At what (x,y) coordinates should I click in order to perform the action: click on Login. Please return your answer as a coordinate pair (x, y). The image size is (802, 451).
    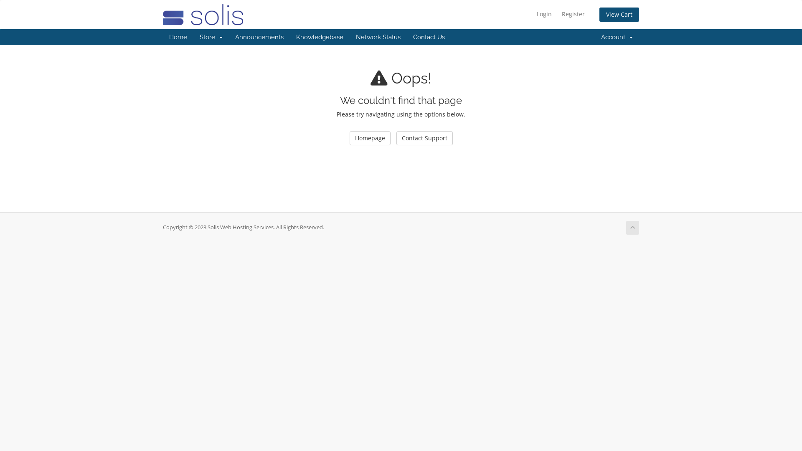
    Looking at the image, I should click on (544, 14).